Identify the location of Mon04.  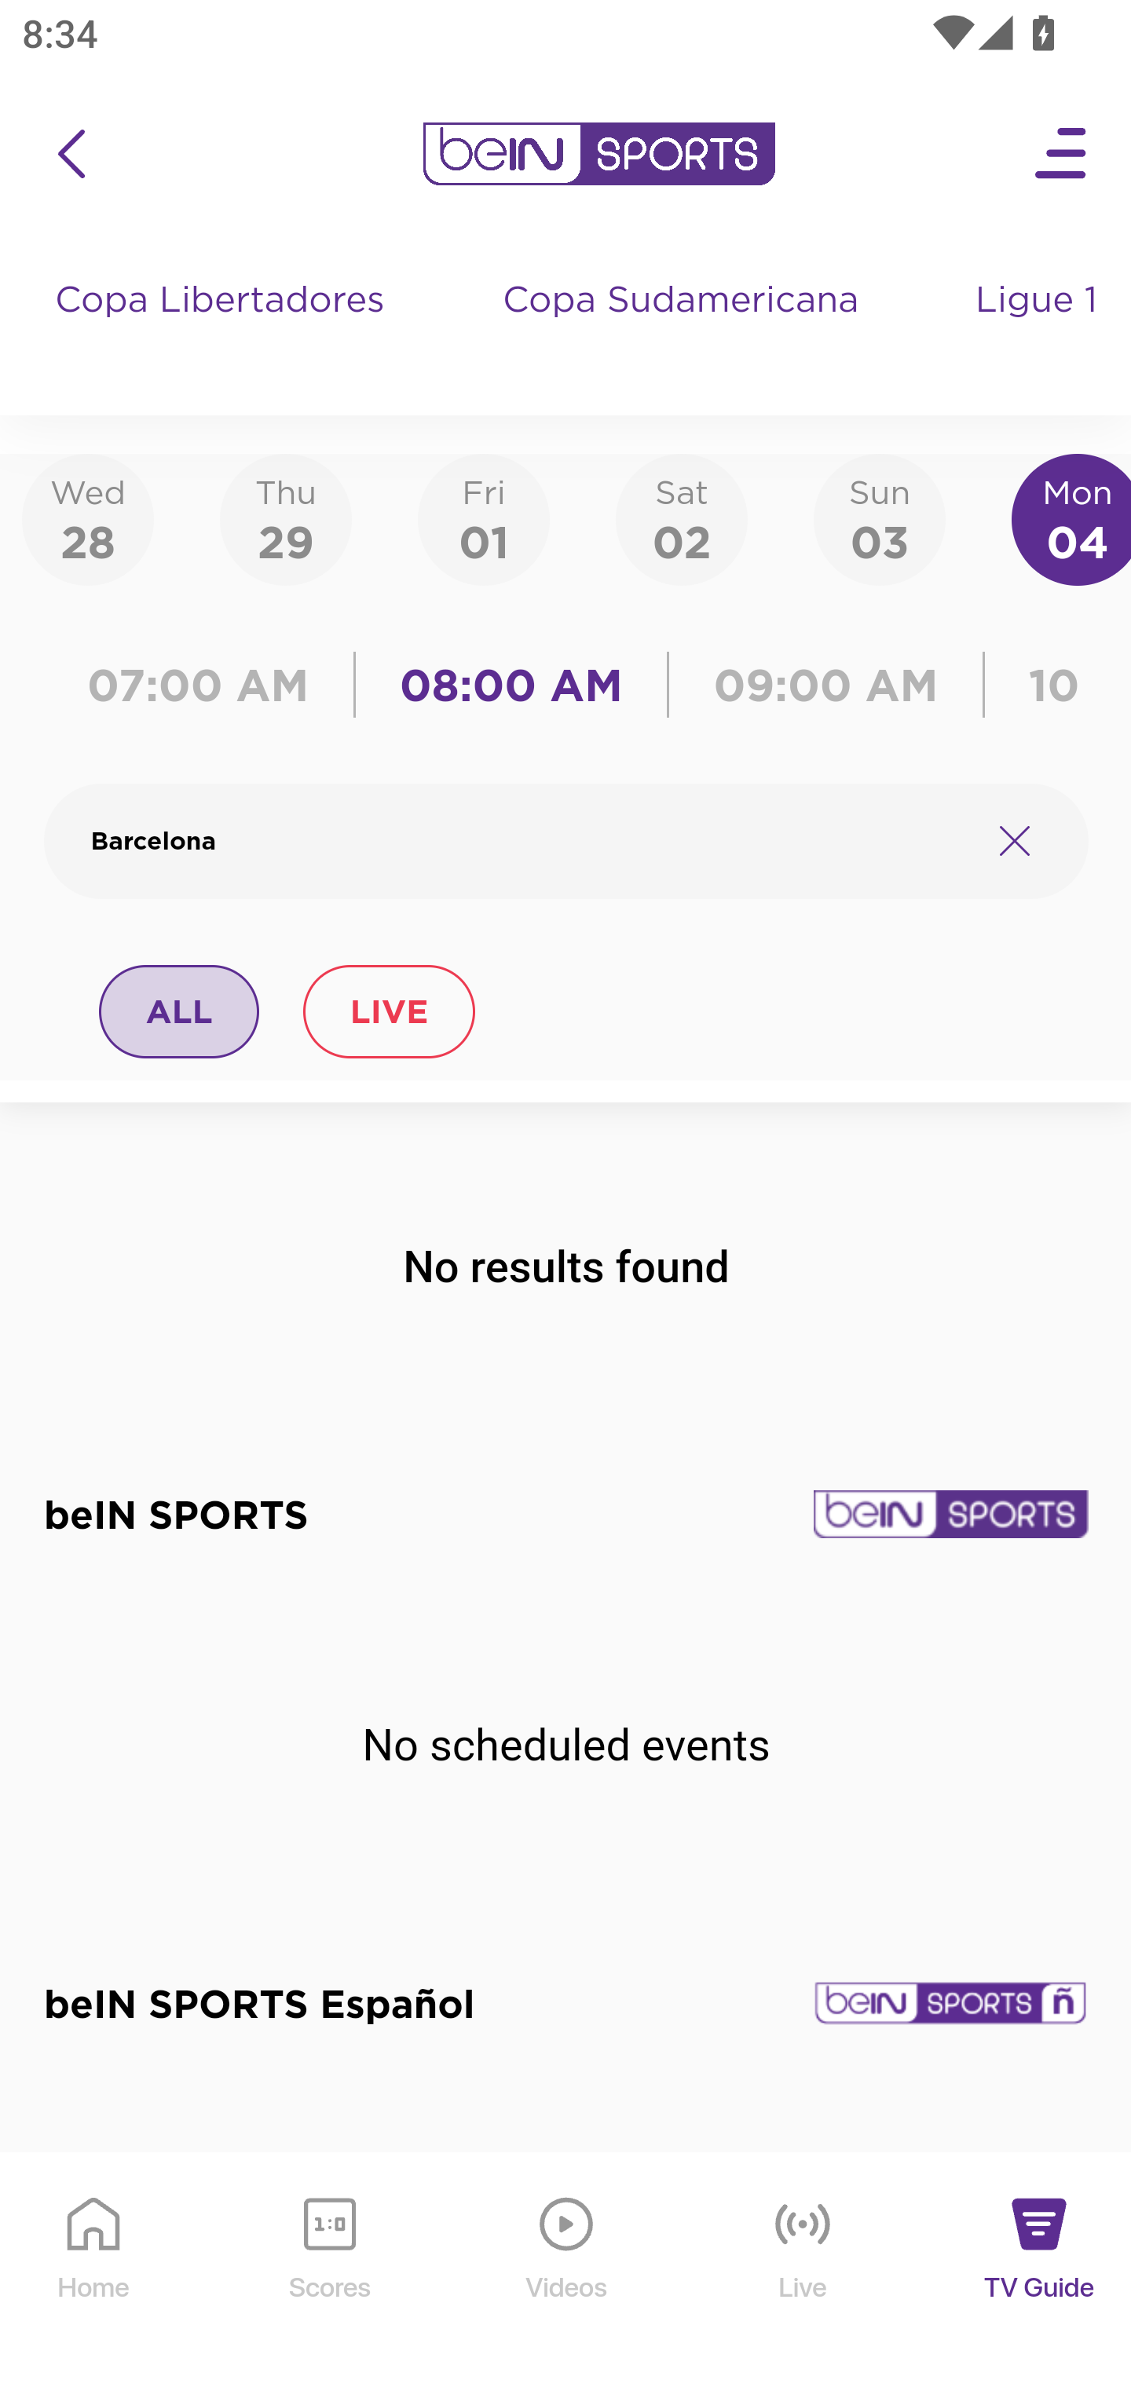
(1071, 518).